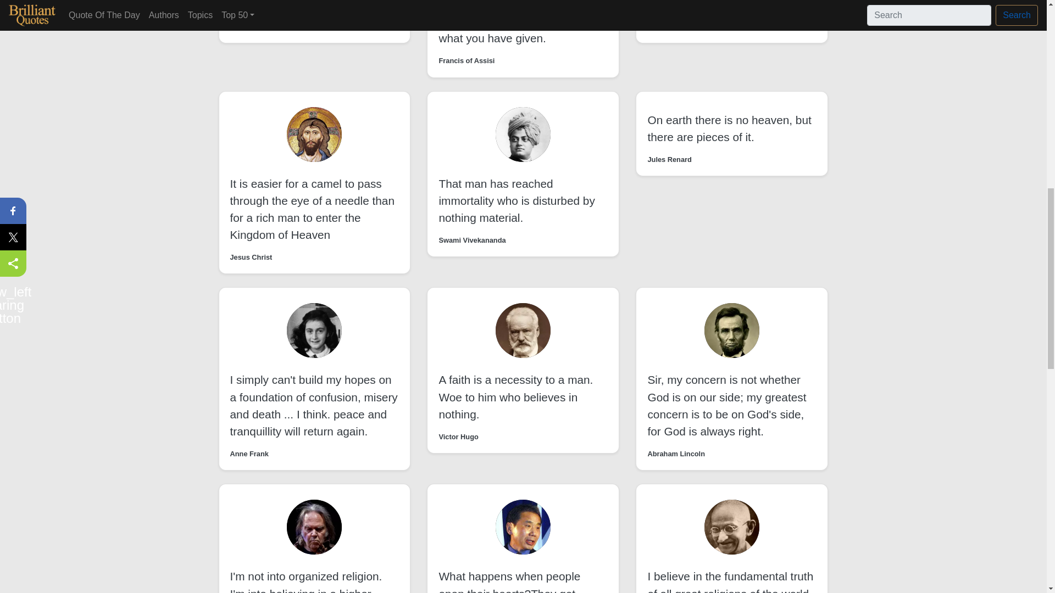 The height and width of the screenshot is (593, 1055). I want to click on Anne Frank, so click(248, 454).